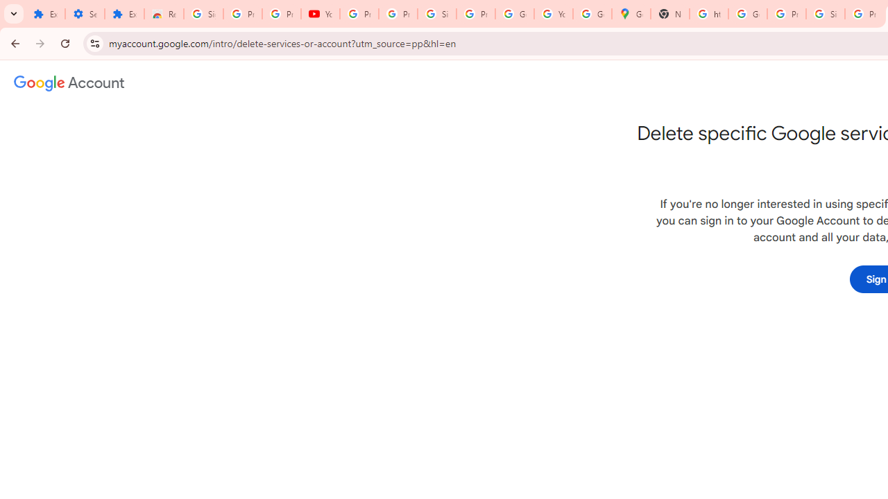 This screenshot has width=888, height=499. Describe the element at coordinates (670, 14) in the screenshot. I see `New Tab` at that location.